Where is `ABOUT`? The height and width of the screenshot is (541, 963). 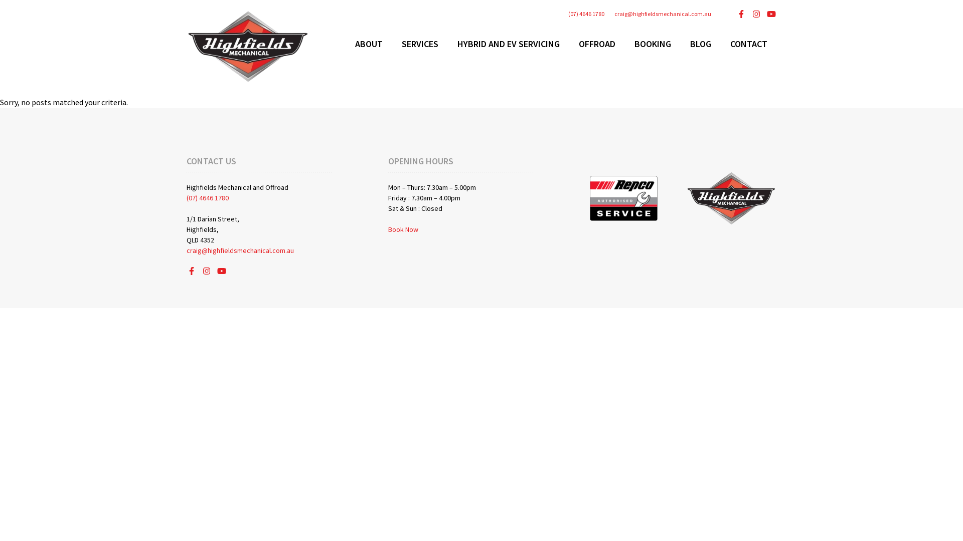
ABOUT is located at coordinates (369, 44).